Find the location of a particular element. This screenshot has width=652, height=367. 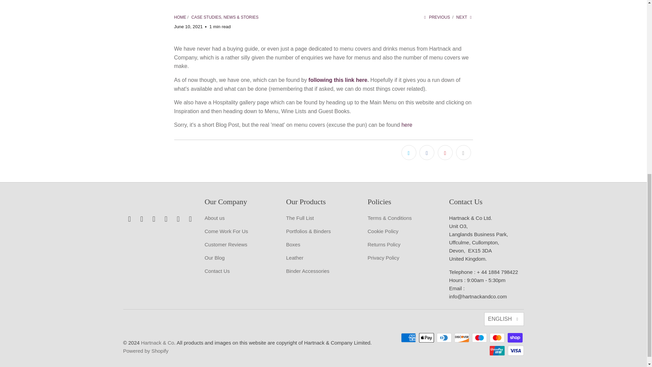

Mastercard is located at coordinates (497, 337).